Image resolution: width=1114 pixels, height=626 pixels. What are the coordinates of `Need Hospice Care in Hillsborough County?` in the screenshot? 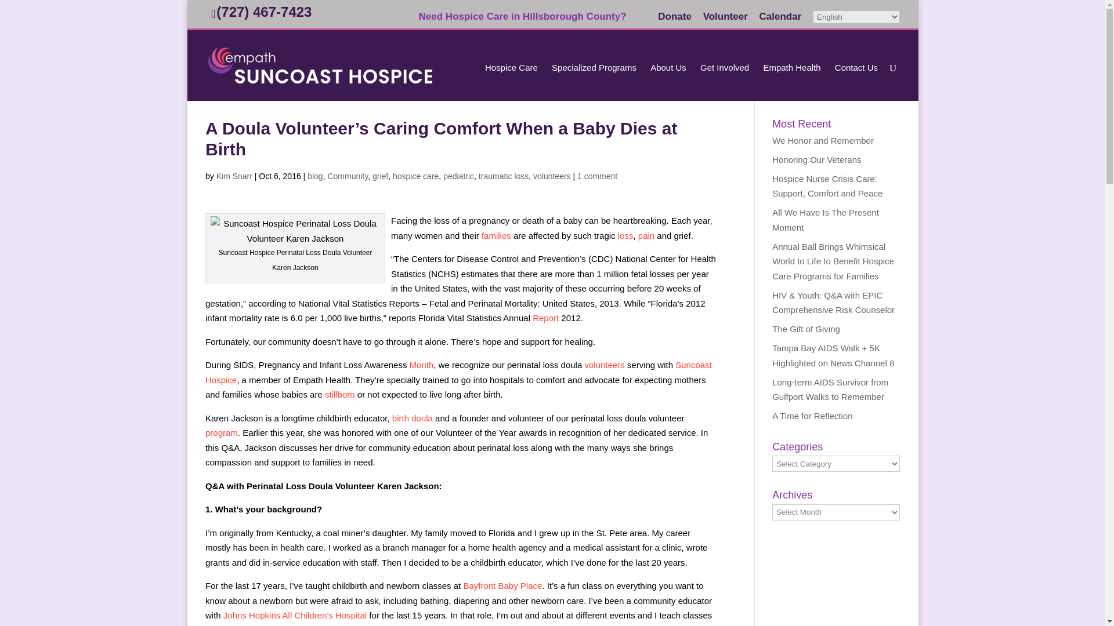 It's located at (533, 20).